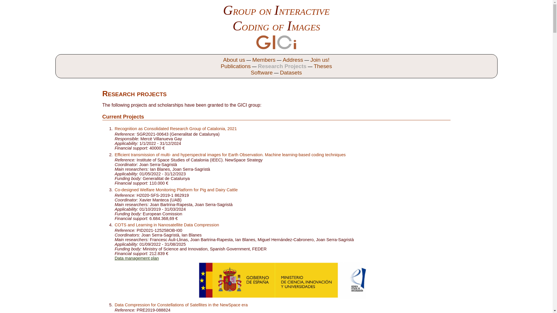  I want to click on Software, so click(262, 72).